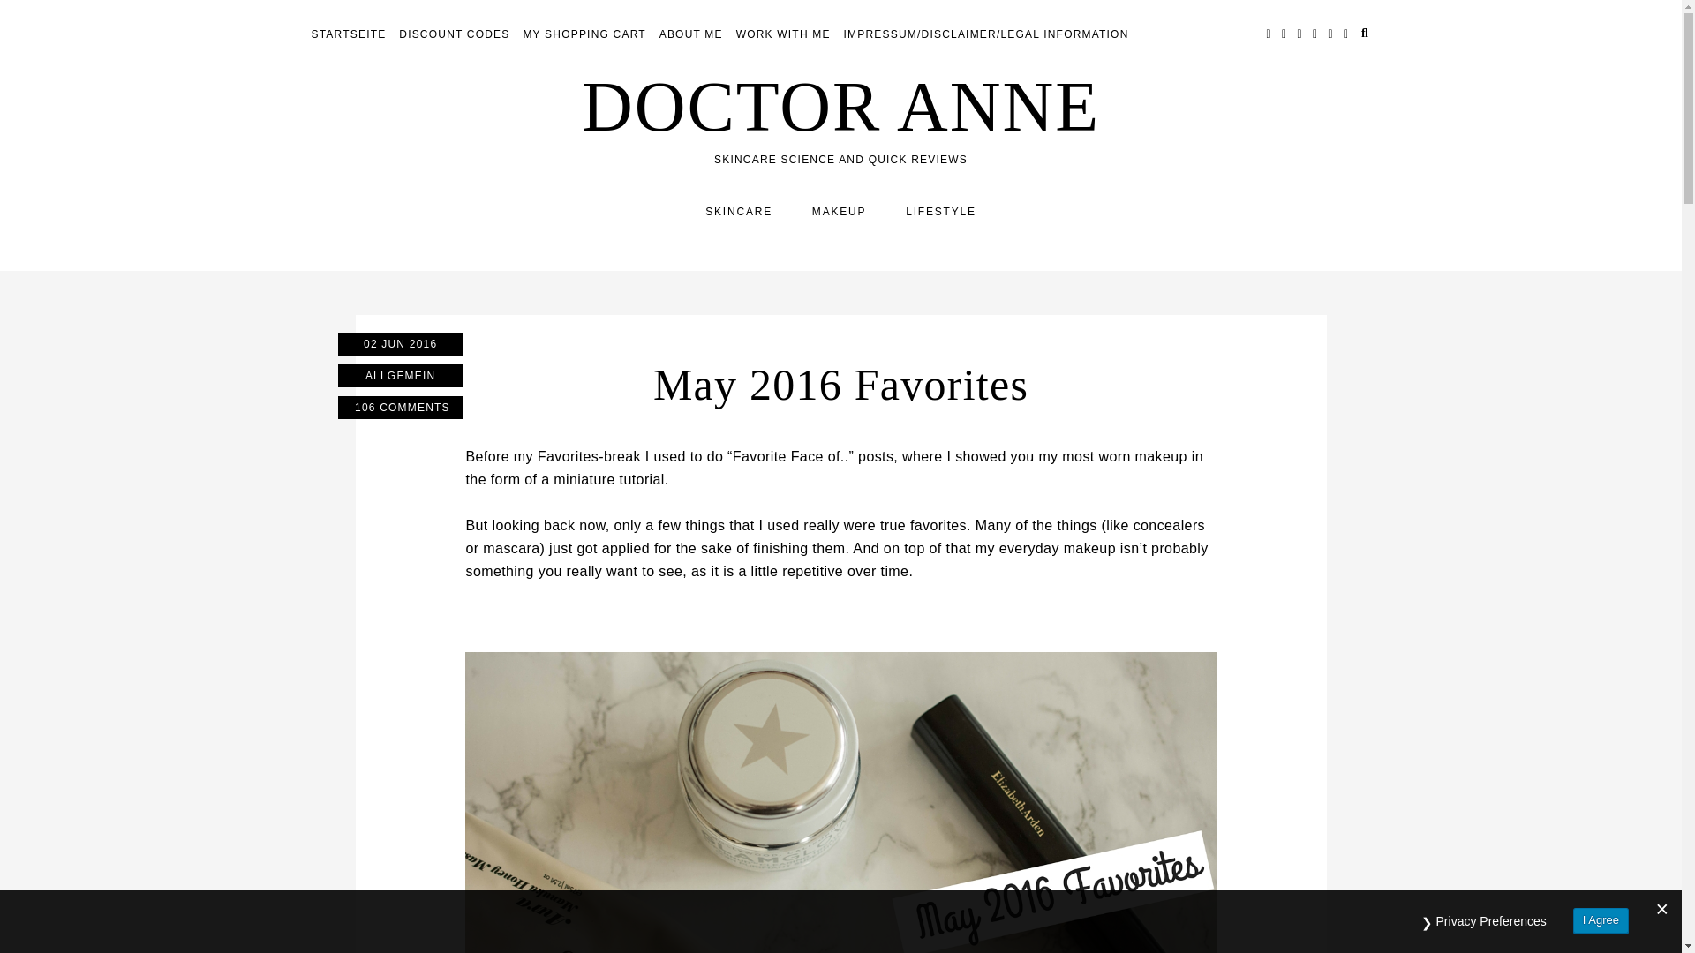  Describe the element at coordinates (690, 34) in the screenshot. I see `ABOUT ME` at that location.